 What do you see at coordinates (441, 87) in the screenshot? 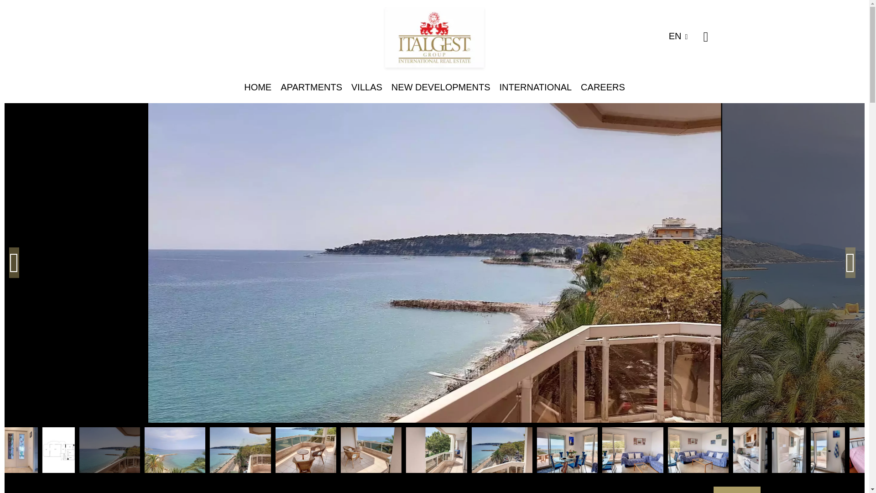
I see `NEW DEVELOPMENTS` at bounding box center [441, 87].